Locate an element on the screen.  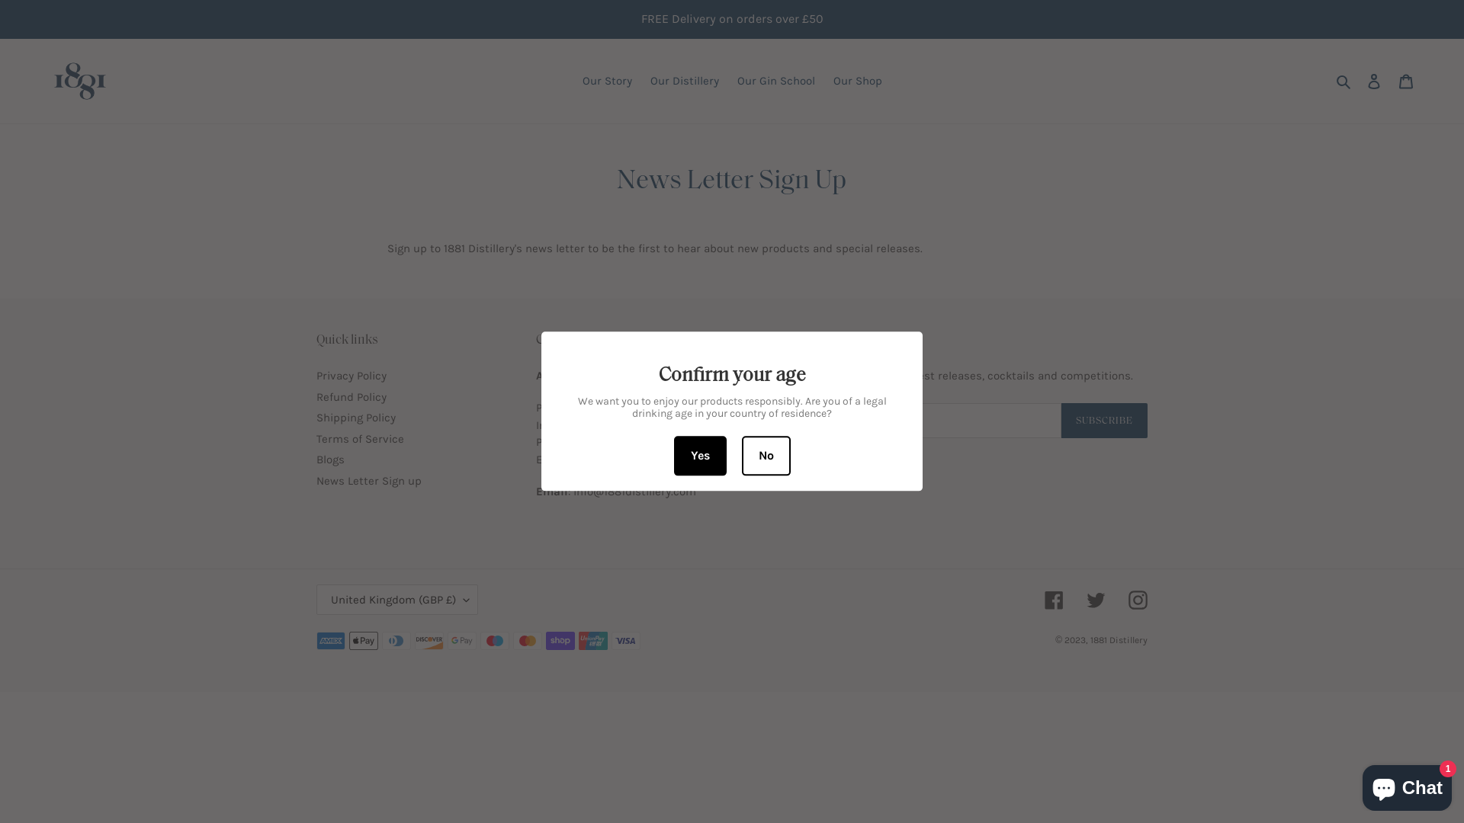
No is located at coordinates (766, 456).